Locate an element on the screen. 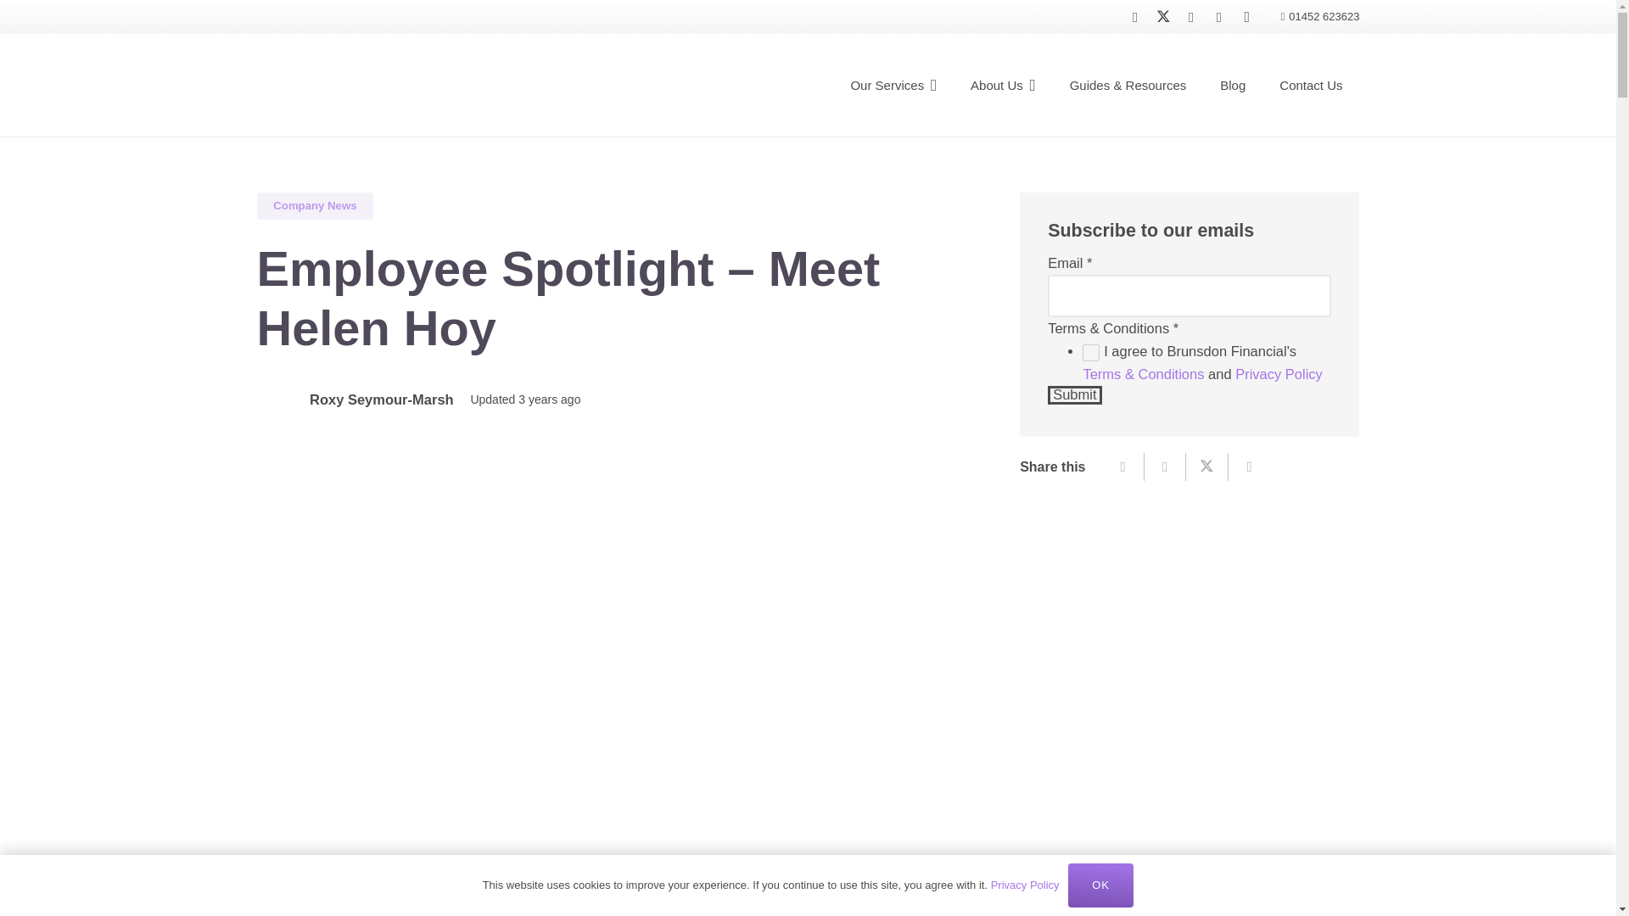 This screenshot has height=916, width=1629. Email this is located at coordinates (1123, 466).